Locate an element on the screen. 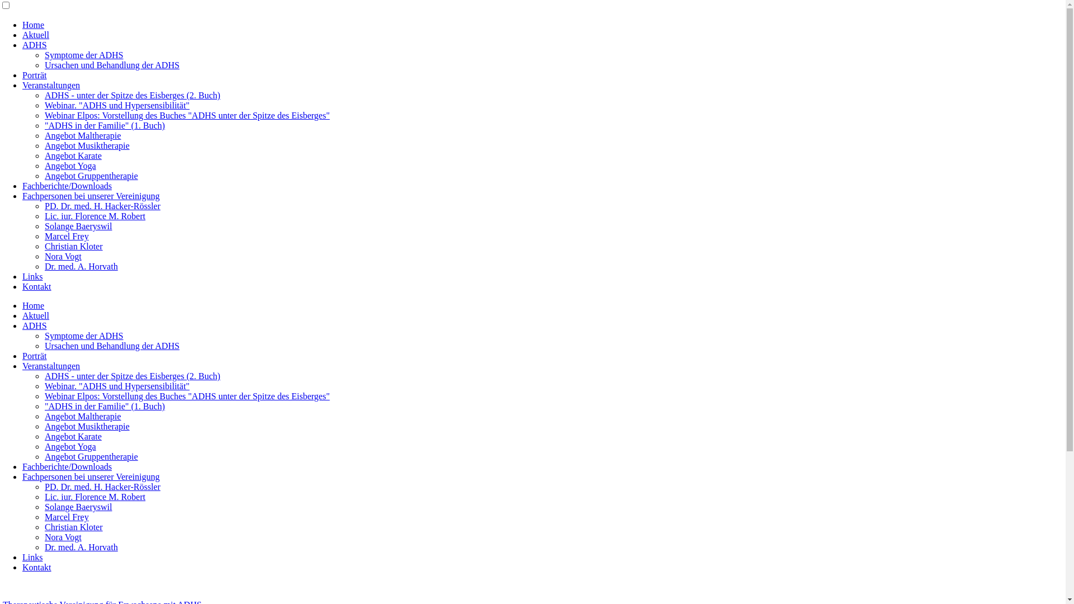  Angebot Karate is located at coordinates (73, 155).